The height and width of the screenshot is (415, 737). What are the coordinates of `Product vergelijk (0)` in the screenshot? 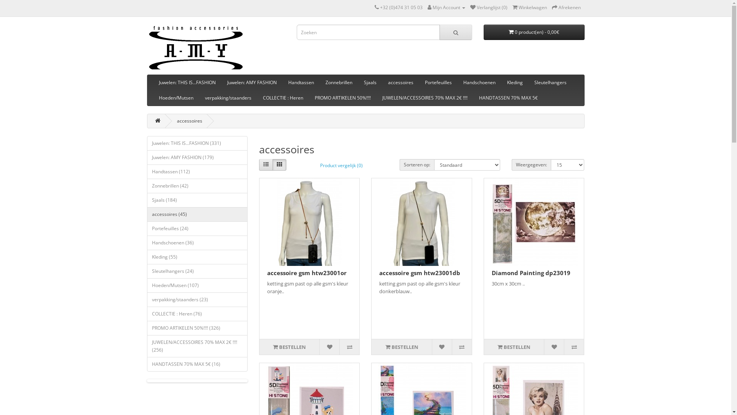 It's located at (342, 166).